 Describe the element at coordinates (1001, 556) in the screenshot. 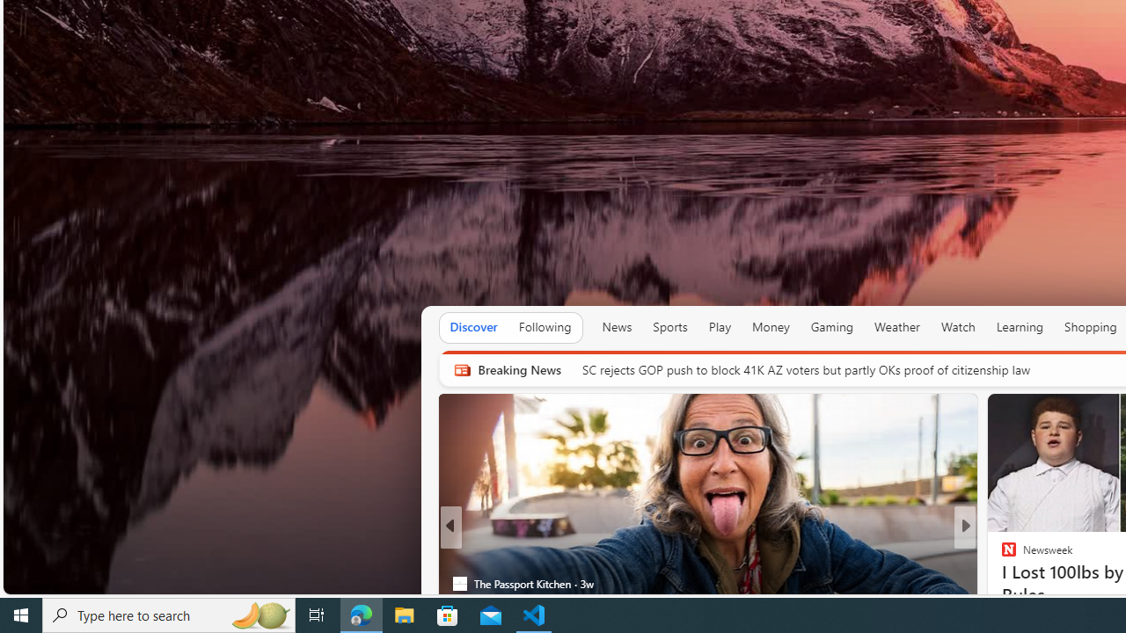

I see `INSIDER` at that location.